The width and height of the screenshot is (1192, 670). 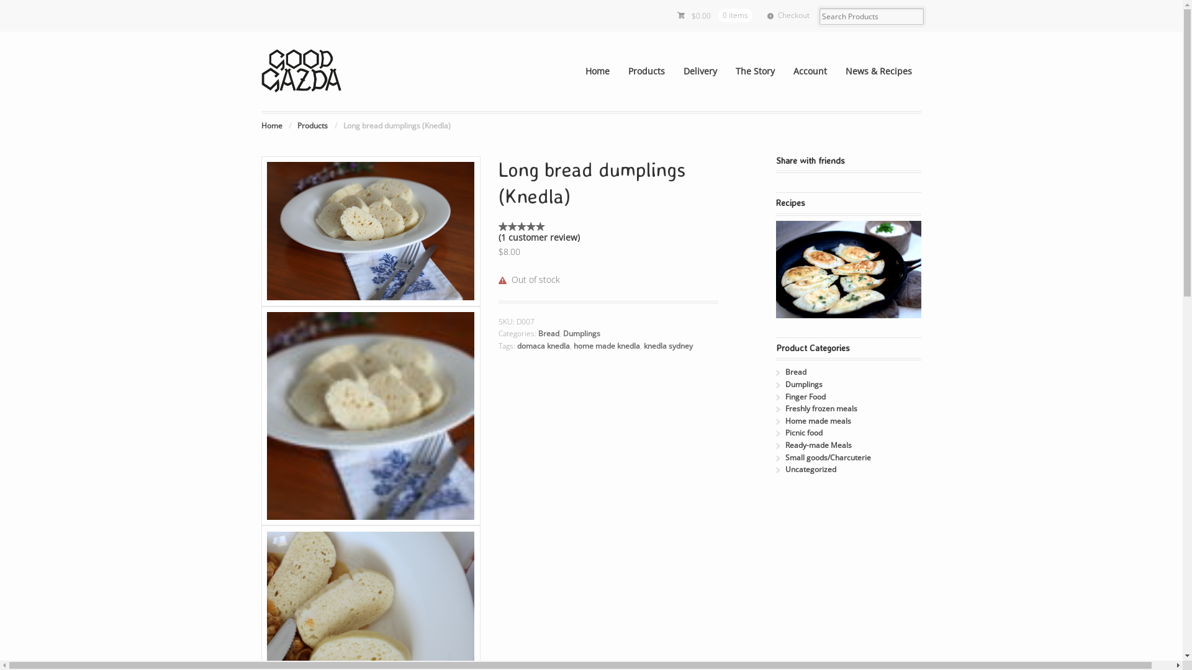 What do you see at coordinates (788, 16) in the screenshot?
I see `Checkout` at bounding box center [788, 16].